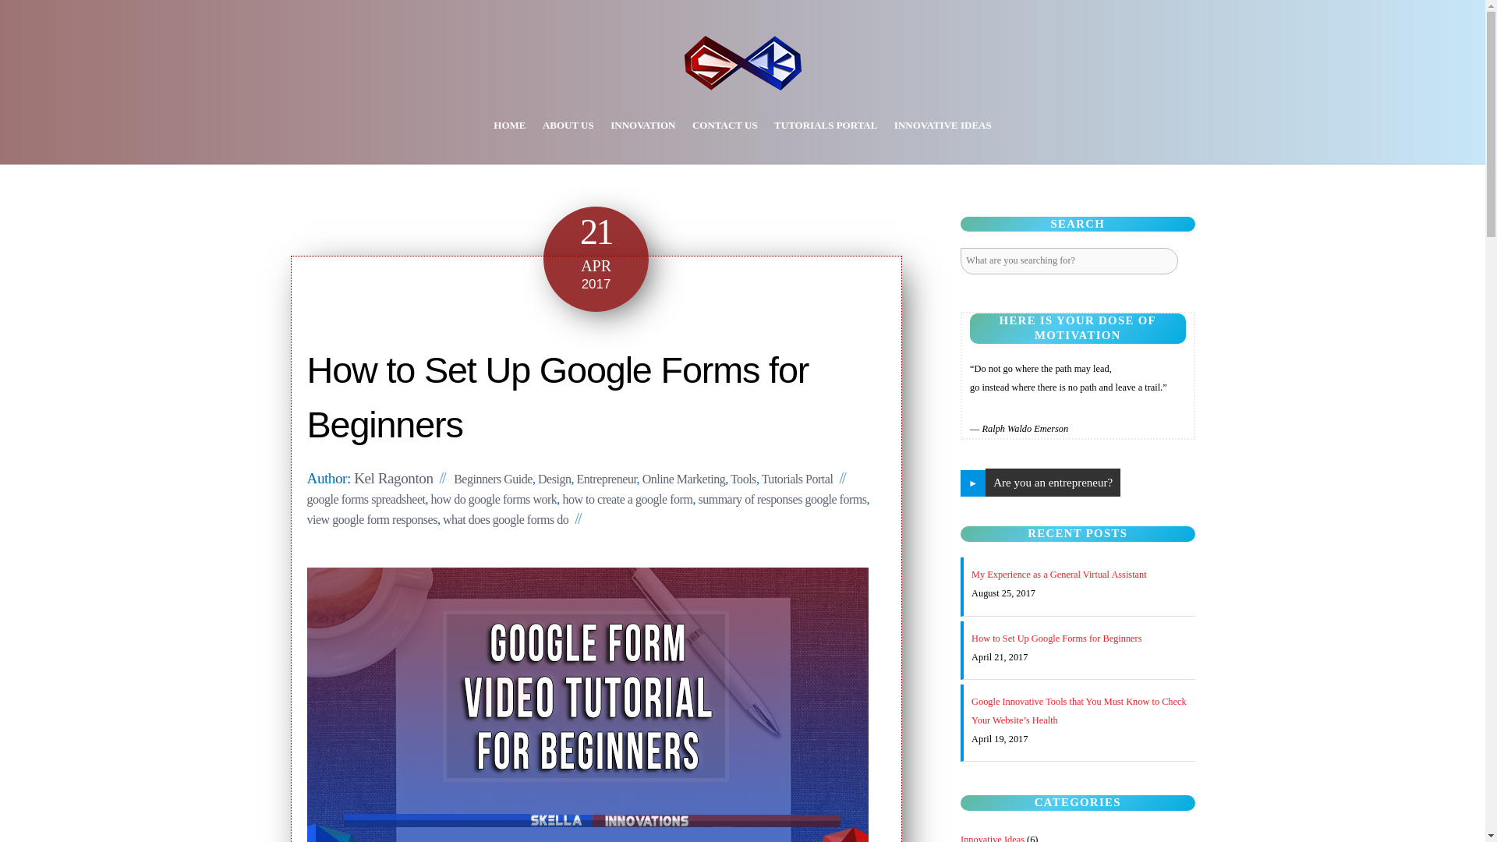 Image resolution: width=1497 pixels, height=842 pixels. What do you see at coordinates (510, 125) in the screenshot?
I see `HOME` at bounding box center [510, 125].